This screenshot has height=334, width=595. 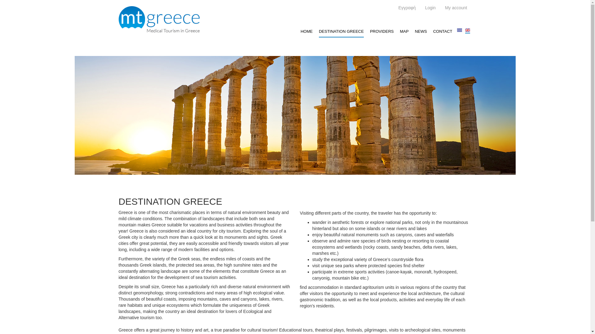 I want to click on CONTACT, so click(x=443, y=31).